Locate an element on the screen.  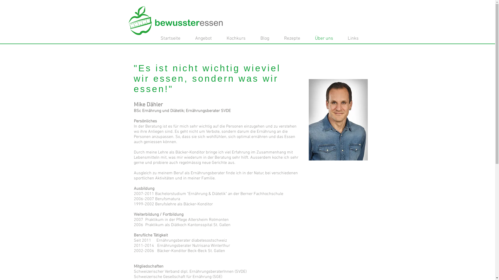
Links is located at coordinates (355, 39).